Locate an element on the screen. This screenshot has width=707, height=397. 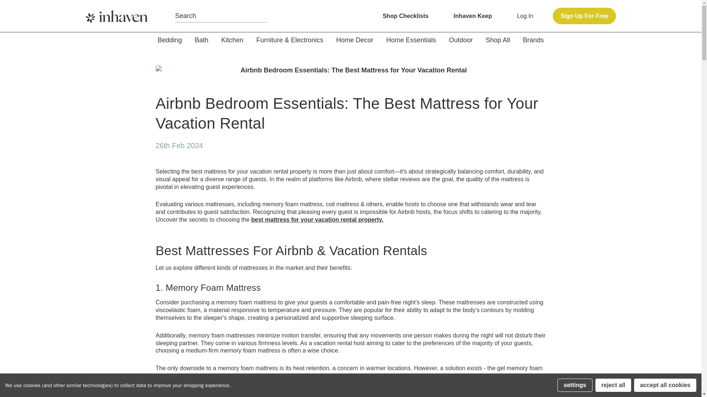
Pinterest is located at coordinates (535, 145).